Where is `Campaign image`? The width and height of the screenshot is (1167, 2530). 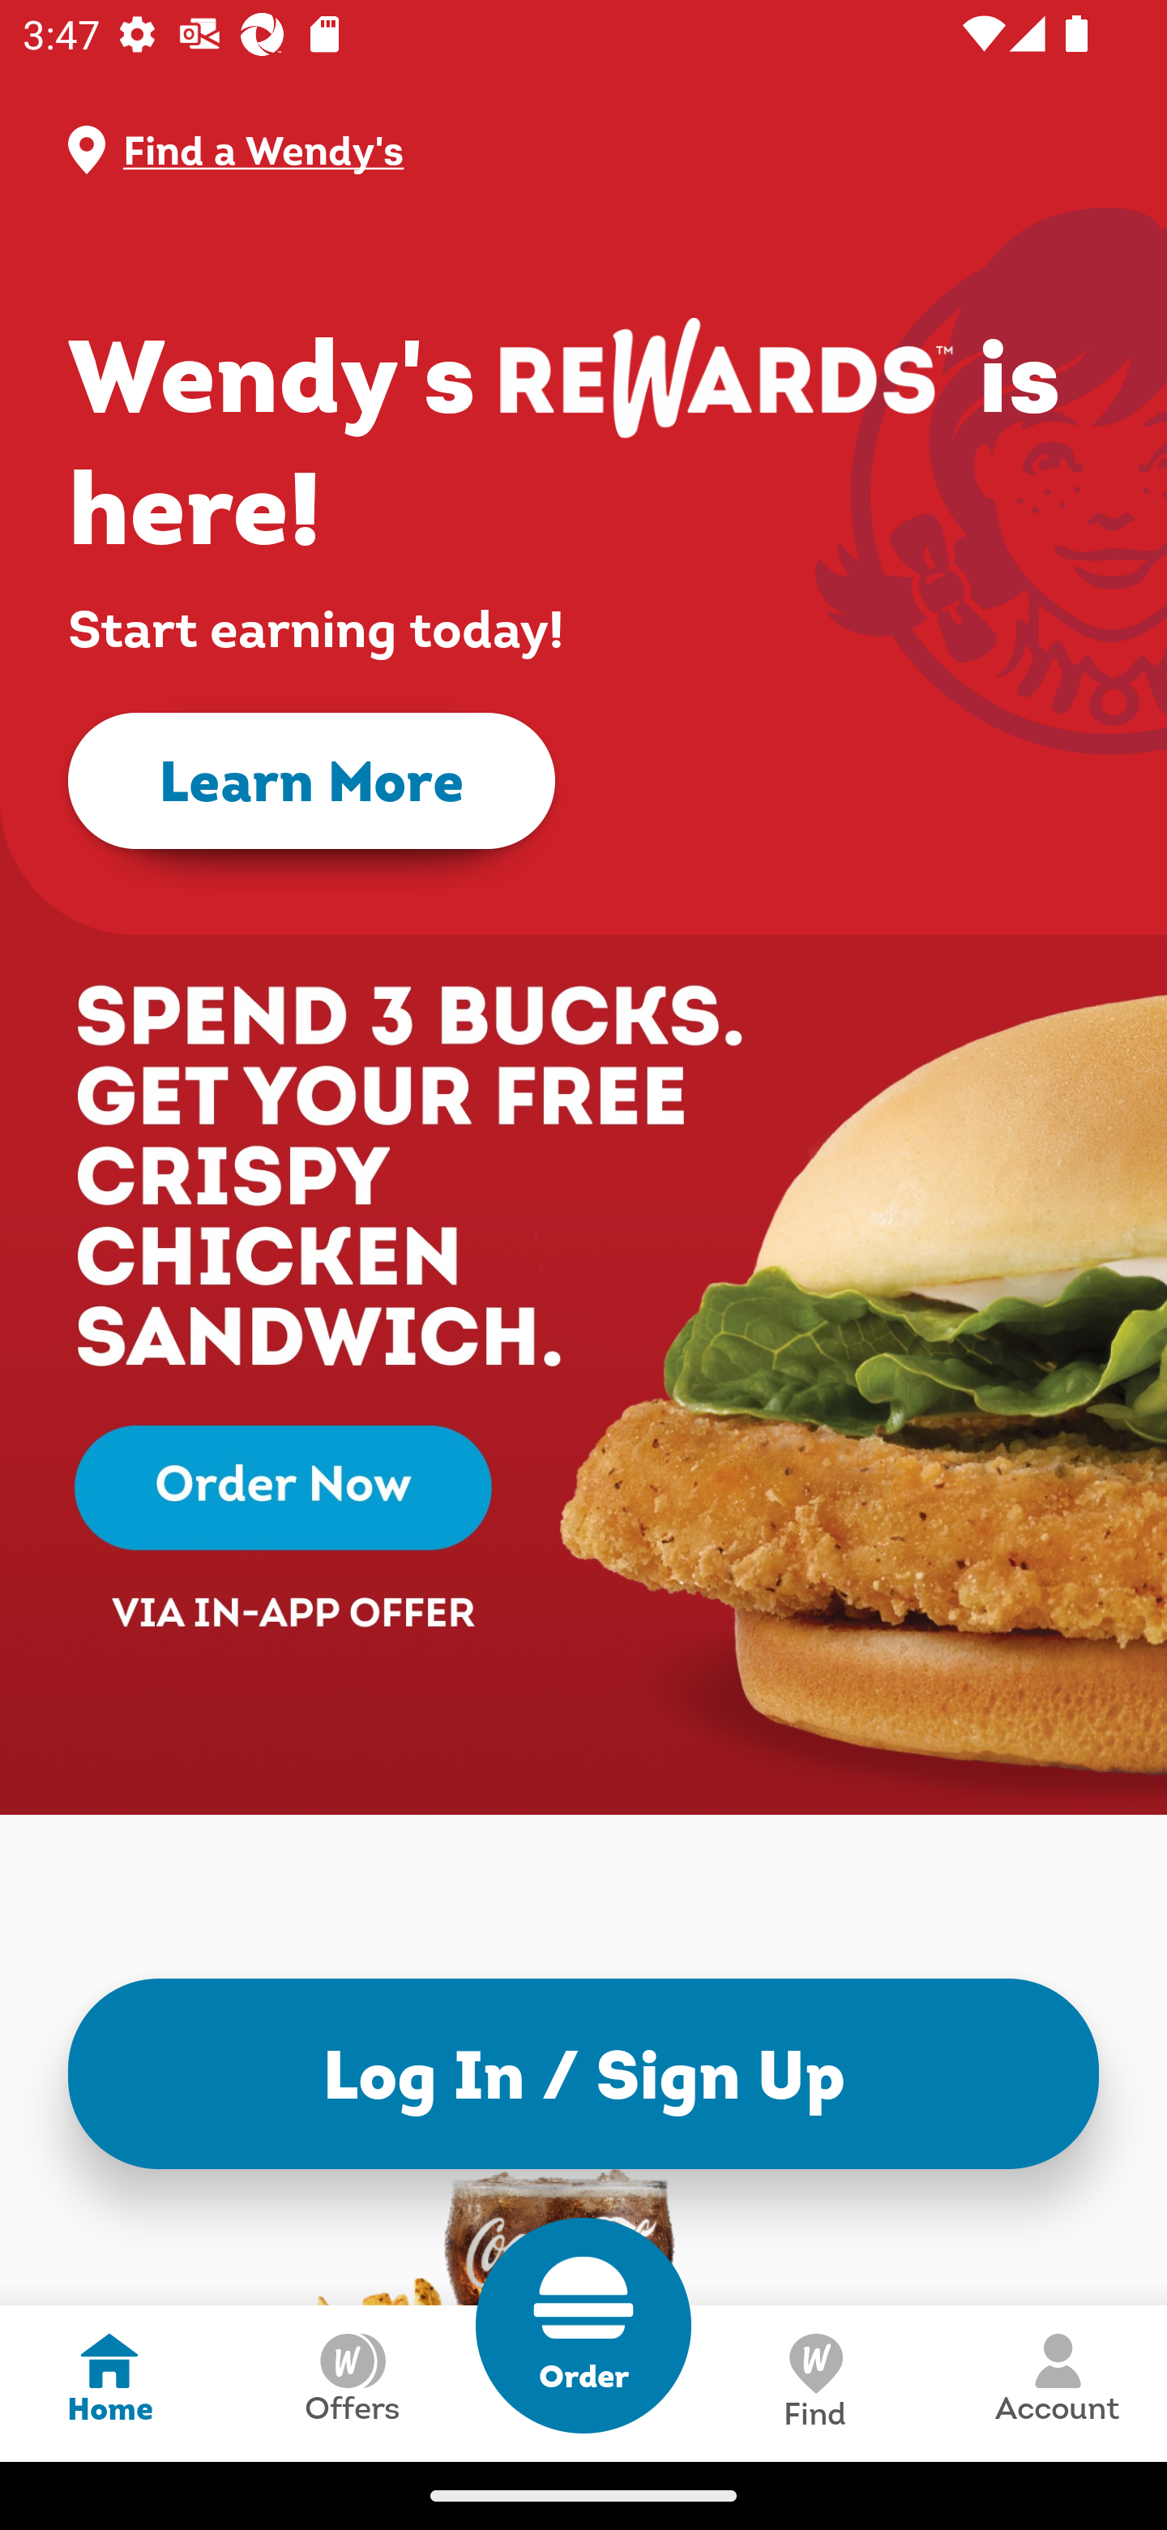
Campaign image is located at coordinates (583, 1302).